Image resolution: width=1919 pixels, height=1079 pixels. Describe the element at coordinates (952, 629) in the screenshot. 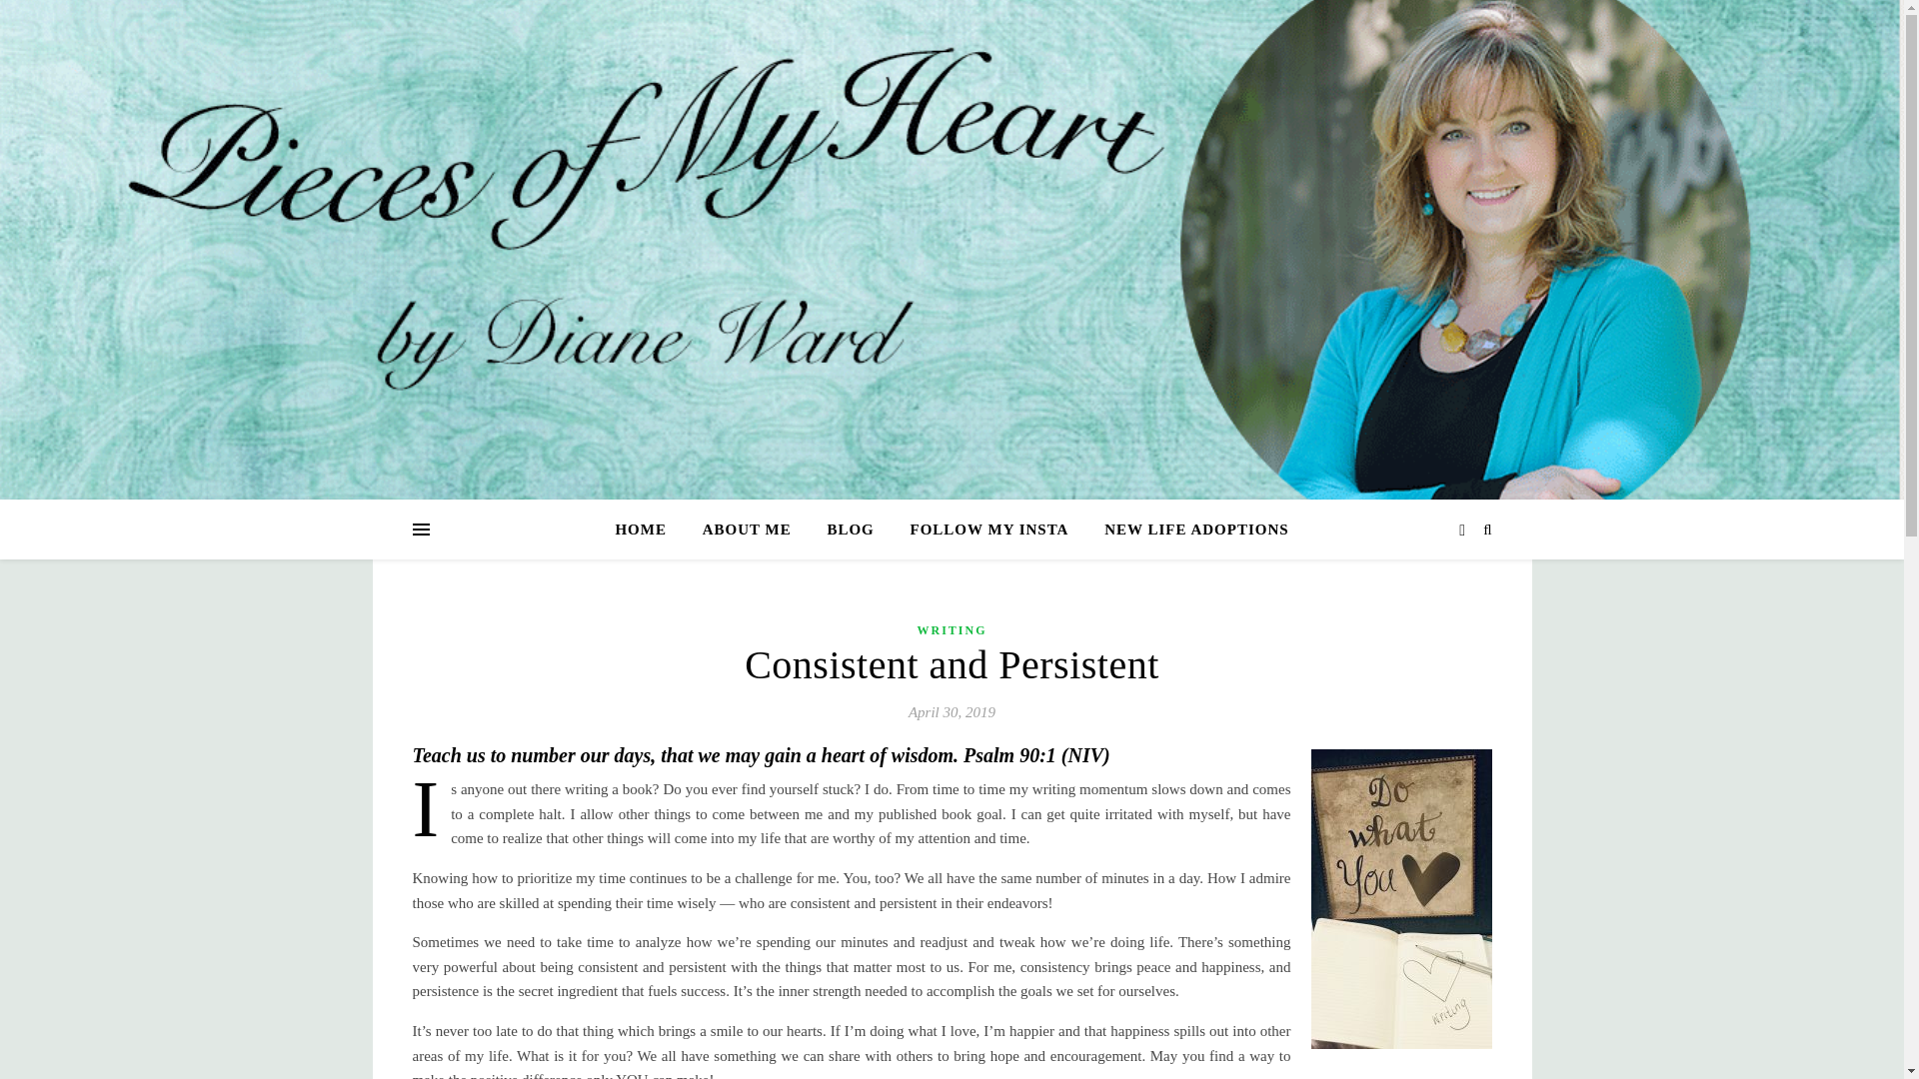

I see `WRITING` at that location.